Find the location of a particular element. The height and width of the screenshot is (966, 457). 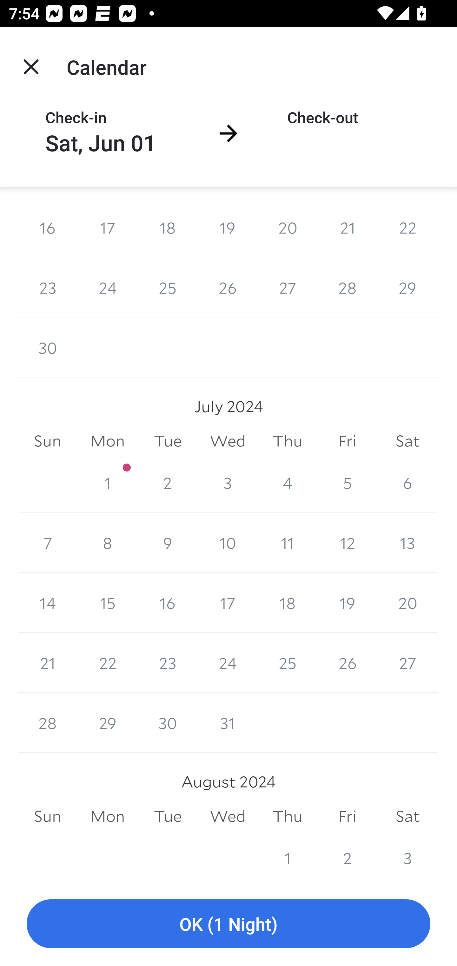

23 23 June 2024 is located at coordinates (48, 287).